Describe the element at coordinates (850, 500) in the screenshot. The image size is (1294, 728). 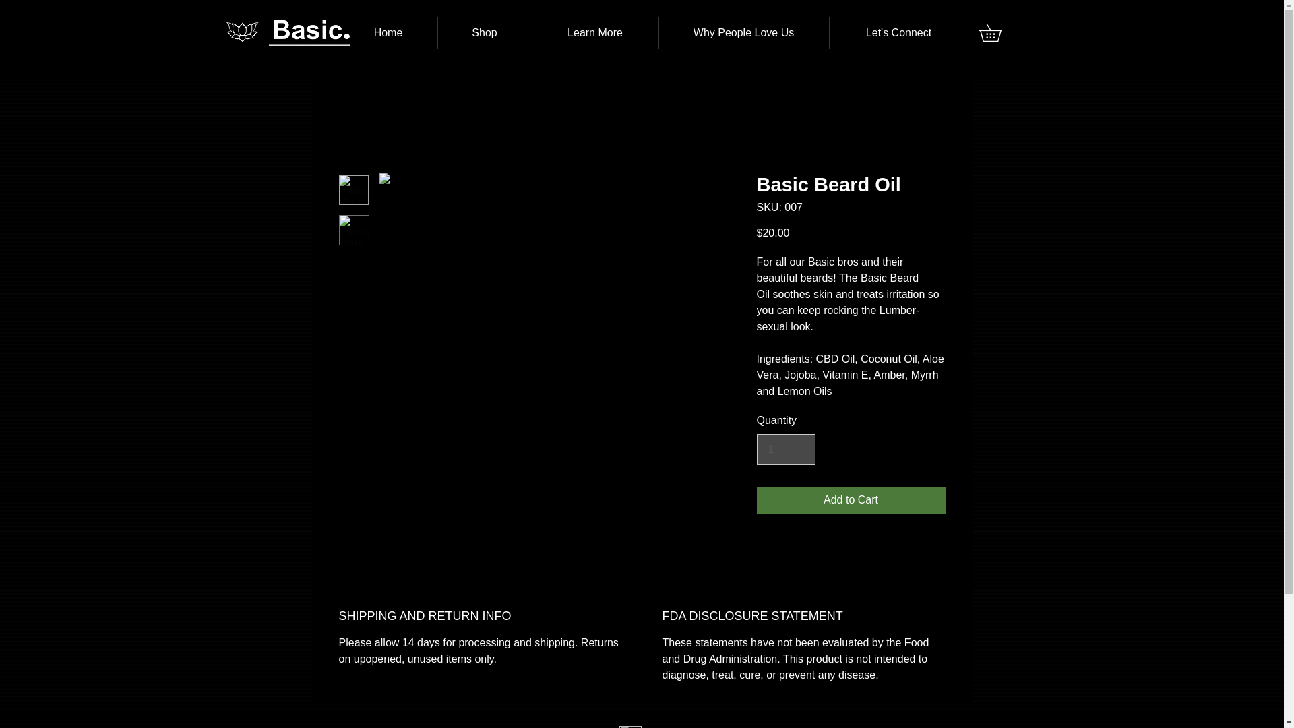
I see `Add to Cart` at that location.